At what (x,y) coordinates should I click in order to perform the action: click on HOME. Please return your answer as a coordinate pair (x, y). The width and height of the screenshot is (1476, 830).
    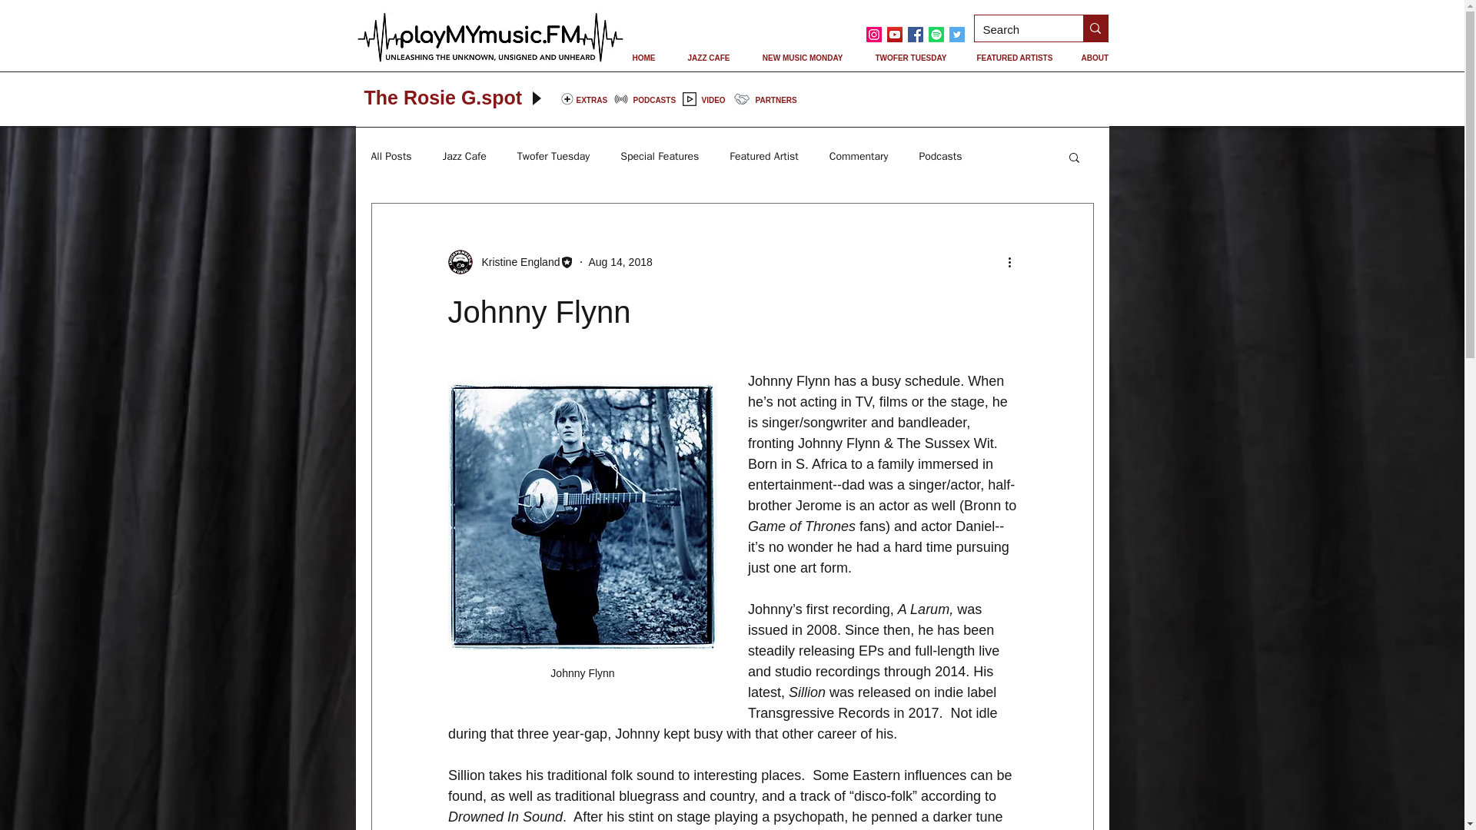
    Looking at the image, I should click on (644, 58).